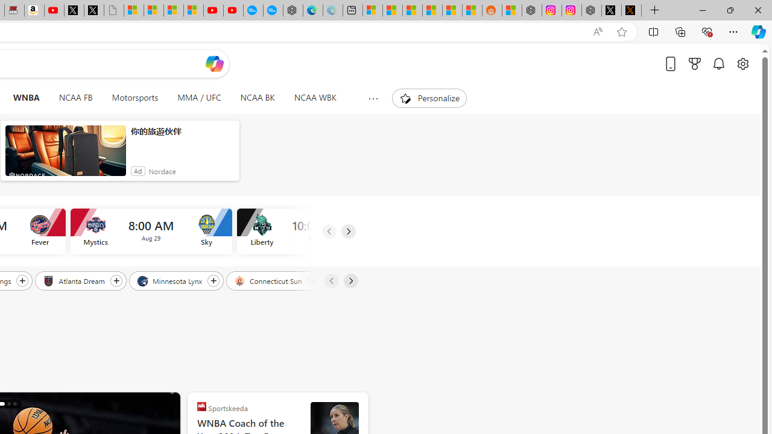  I want to click on Show more topics, so click(373, 98).